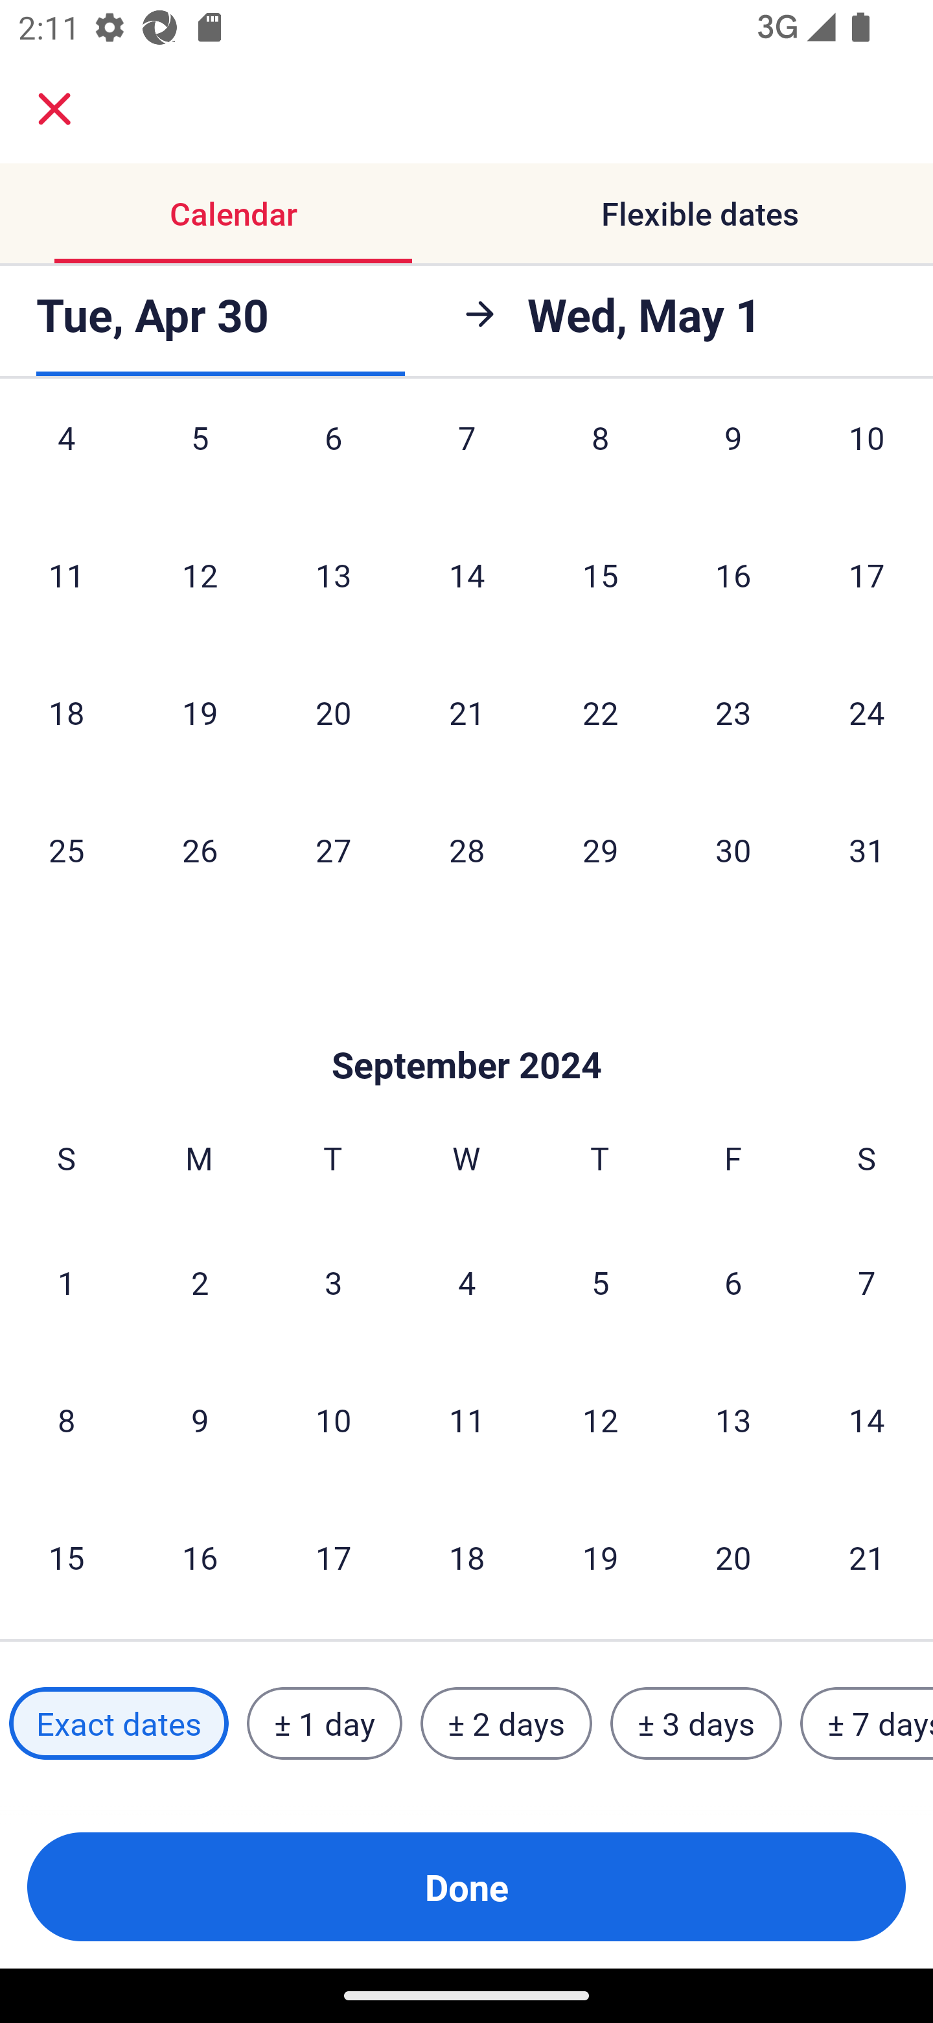 The height and width of the screenshot is (2023, 933). I want to click on 9 Friday, August 9, 2024, so click(733, 459).